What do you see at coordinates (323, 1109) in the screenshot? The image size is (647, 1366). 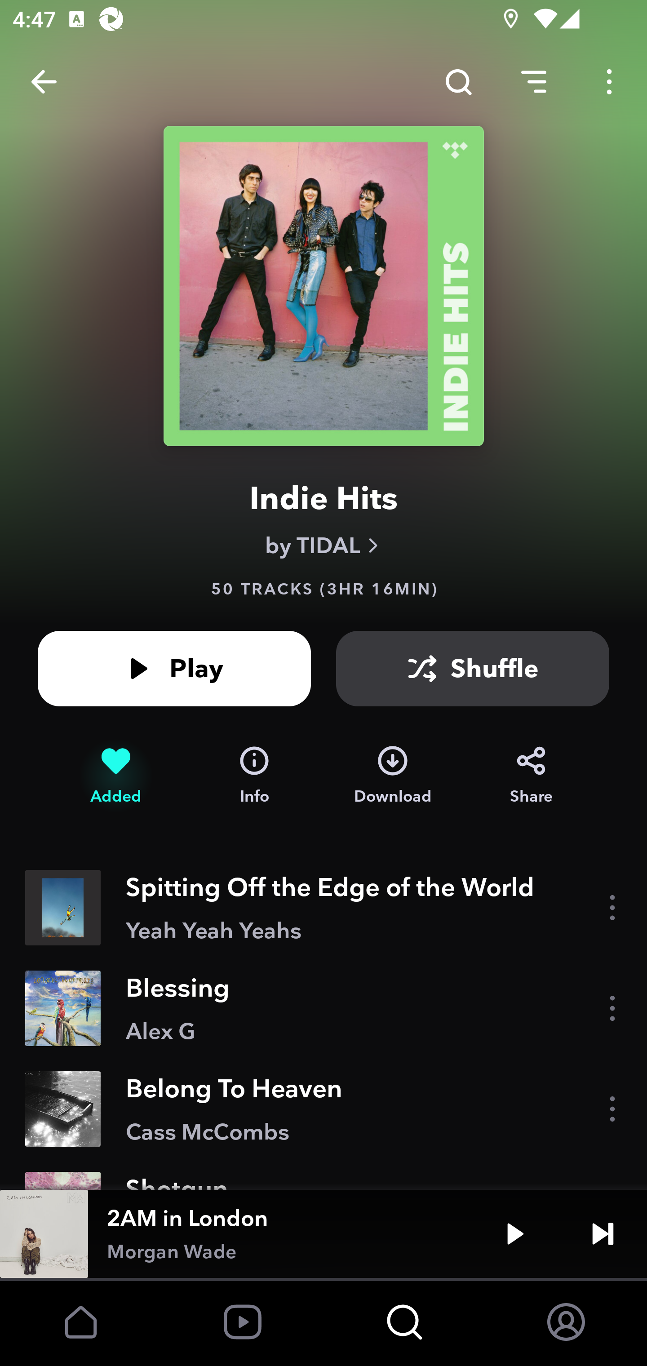 I see `Belong To Heaven Cass McCombs` at bounding box center [323, 1109].